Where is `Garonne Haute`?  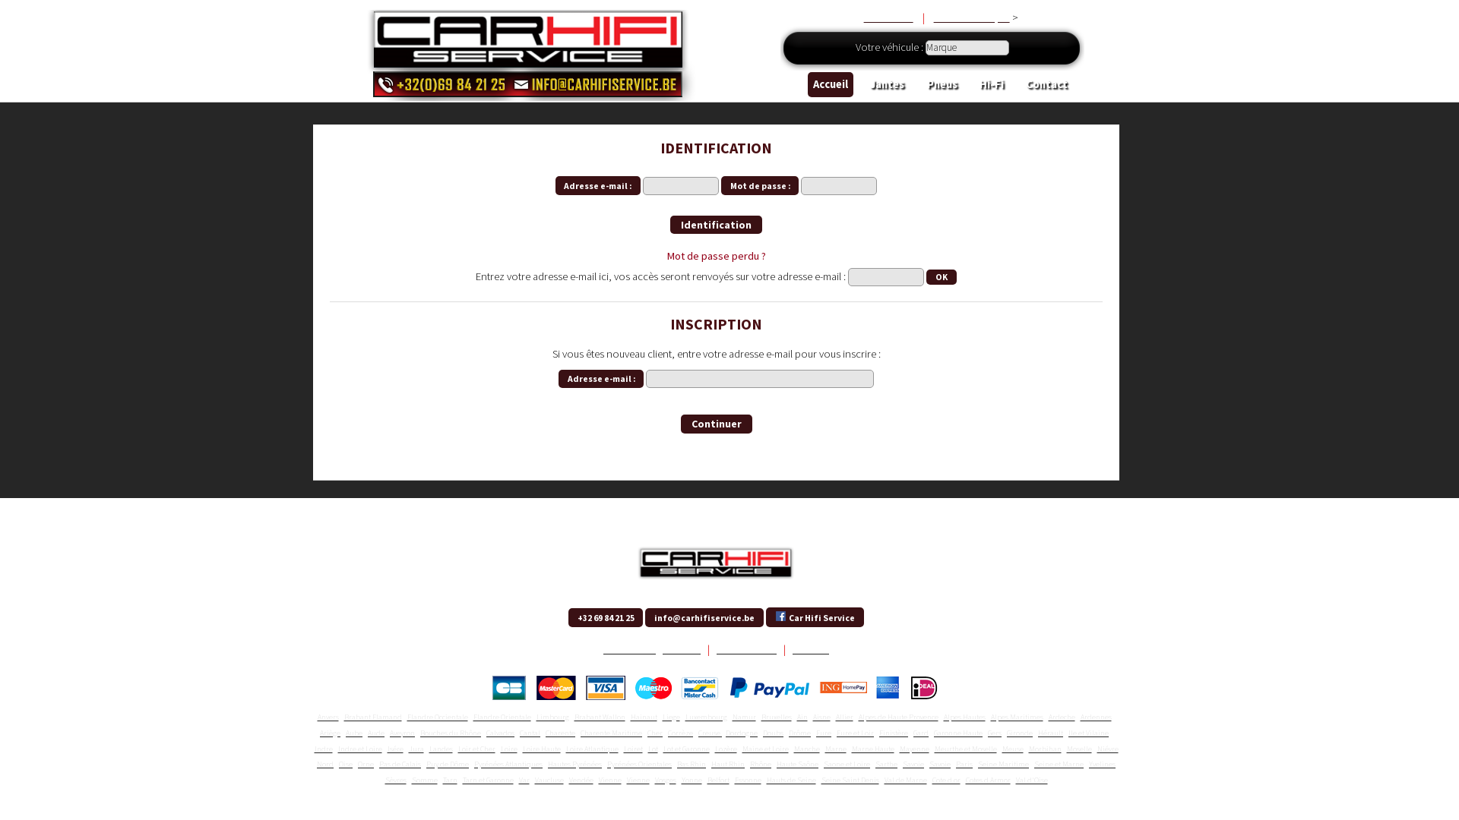 Garonne Haute is located at coordinates (958, 733).